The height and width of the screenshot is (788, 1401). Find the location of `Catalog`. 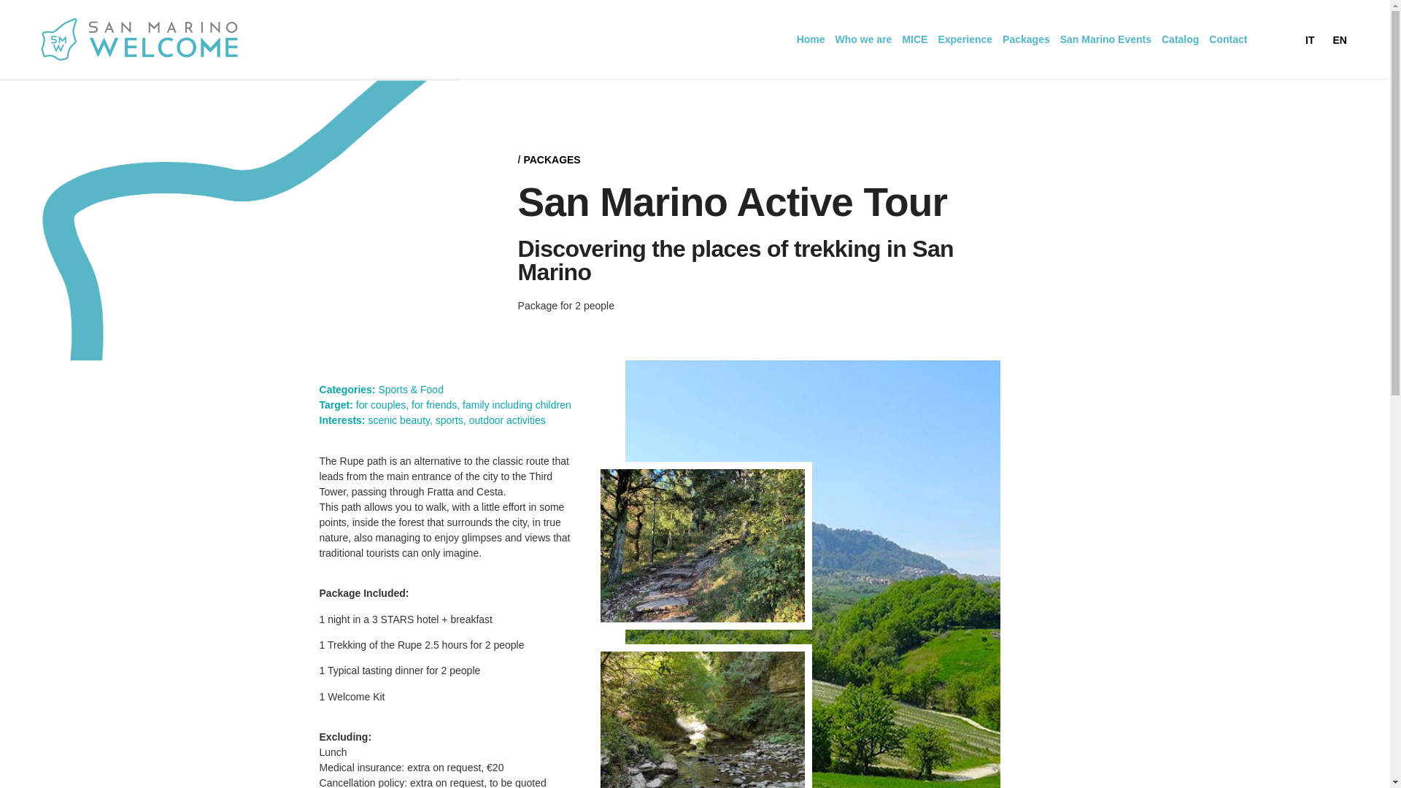

Catalog is located at coordinates (1180, 39).